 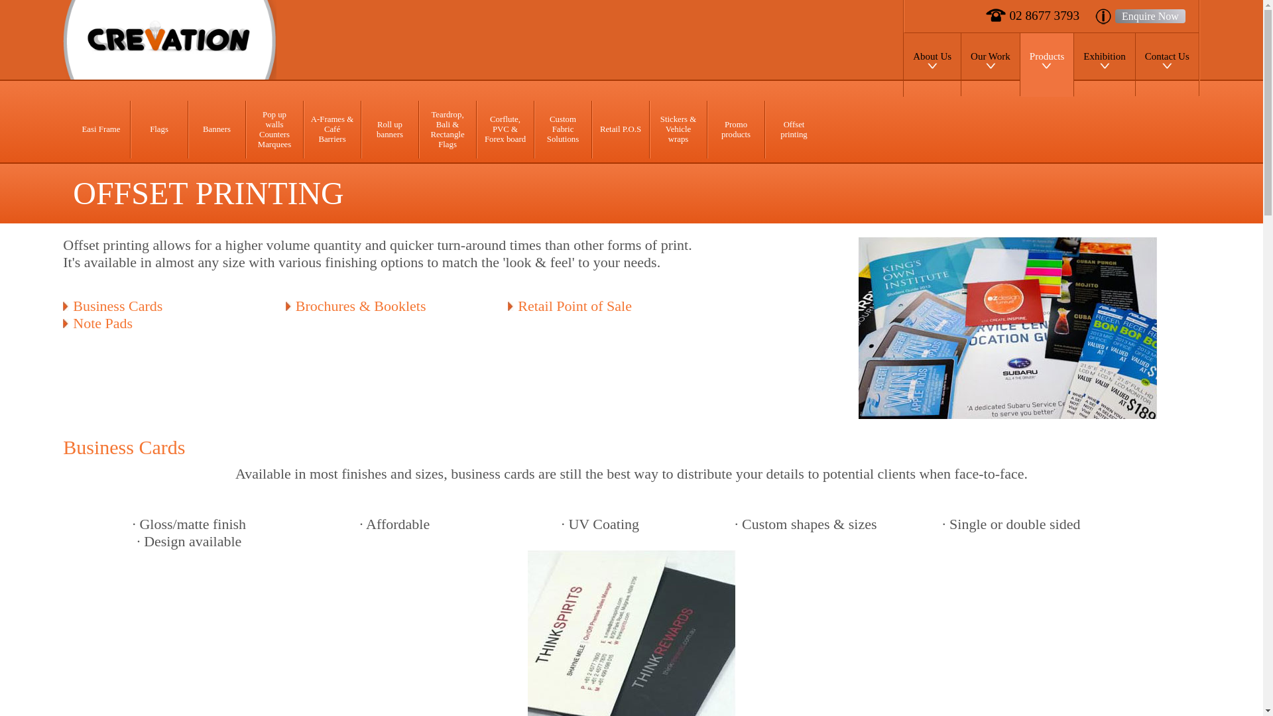 I want to click on Pop up walls Counters Marquees, so click(x=274, y=130).